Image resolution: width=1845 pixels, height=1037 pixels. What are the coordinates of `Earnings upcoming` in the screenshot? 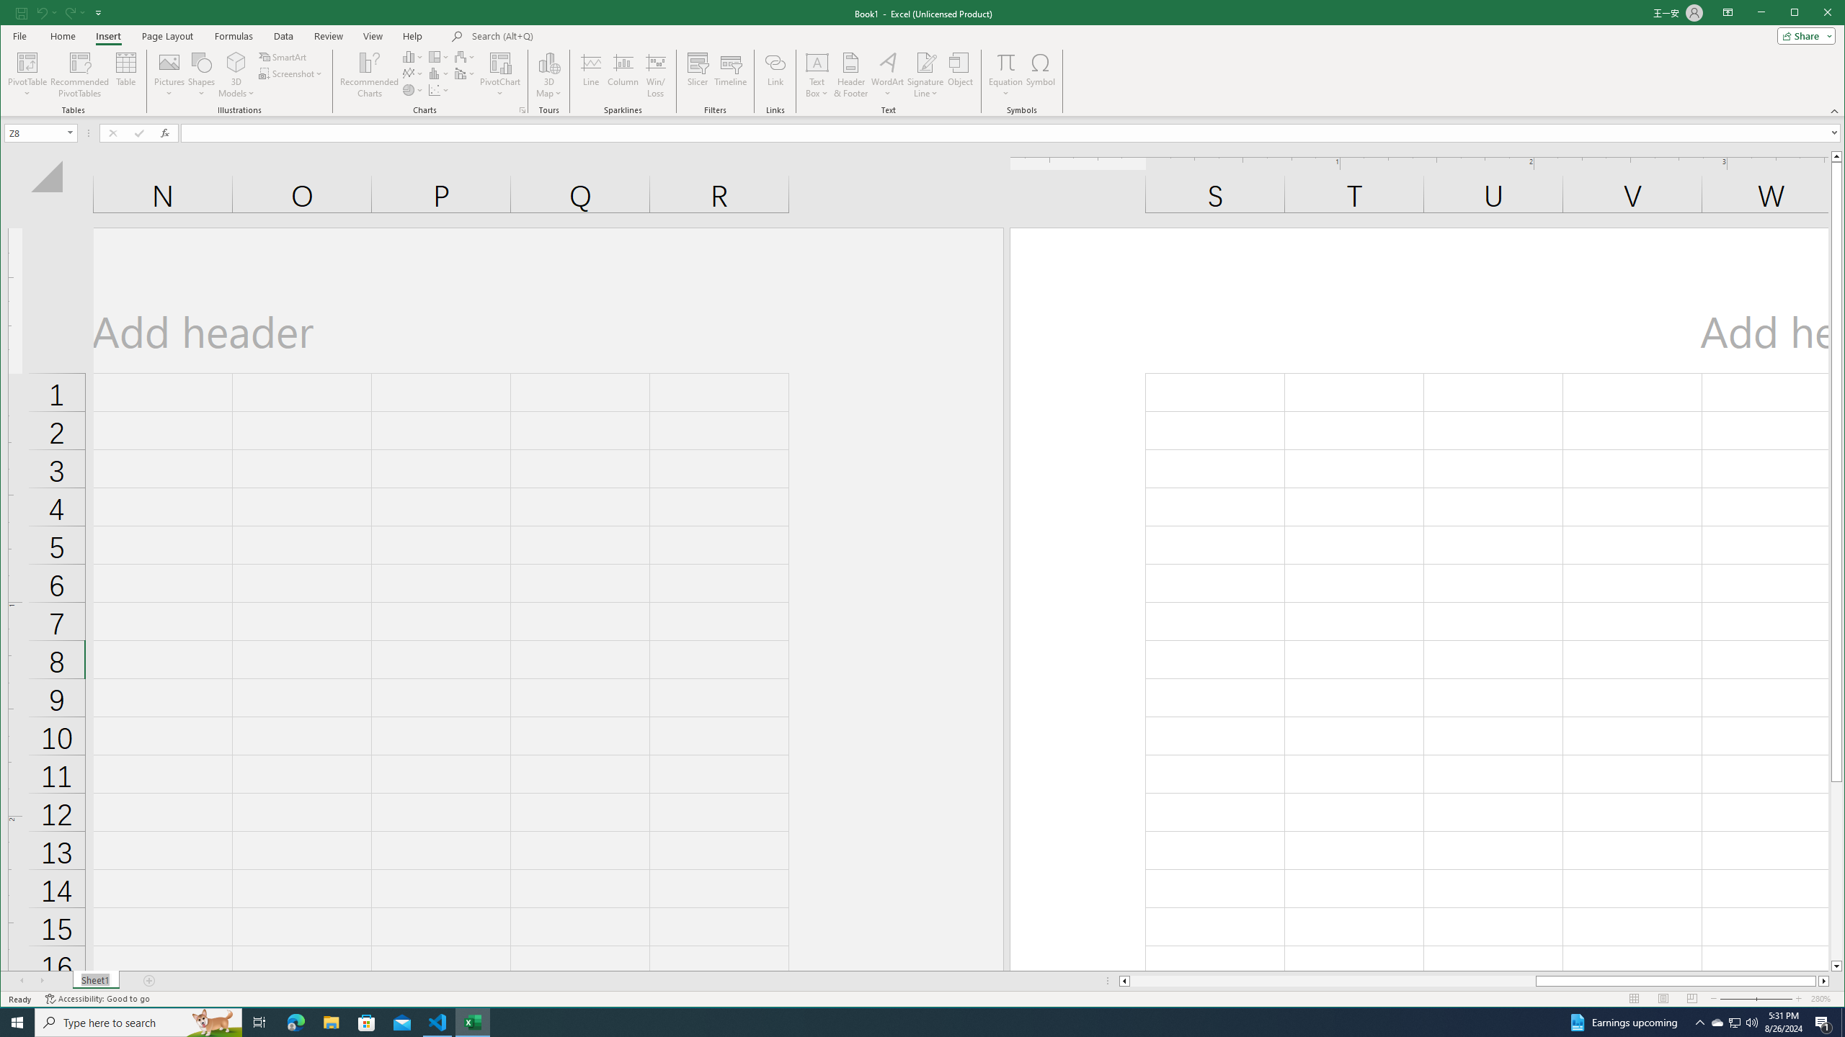 It's located at (439, 73).